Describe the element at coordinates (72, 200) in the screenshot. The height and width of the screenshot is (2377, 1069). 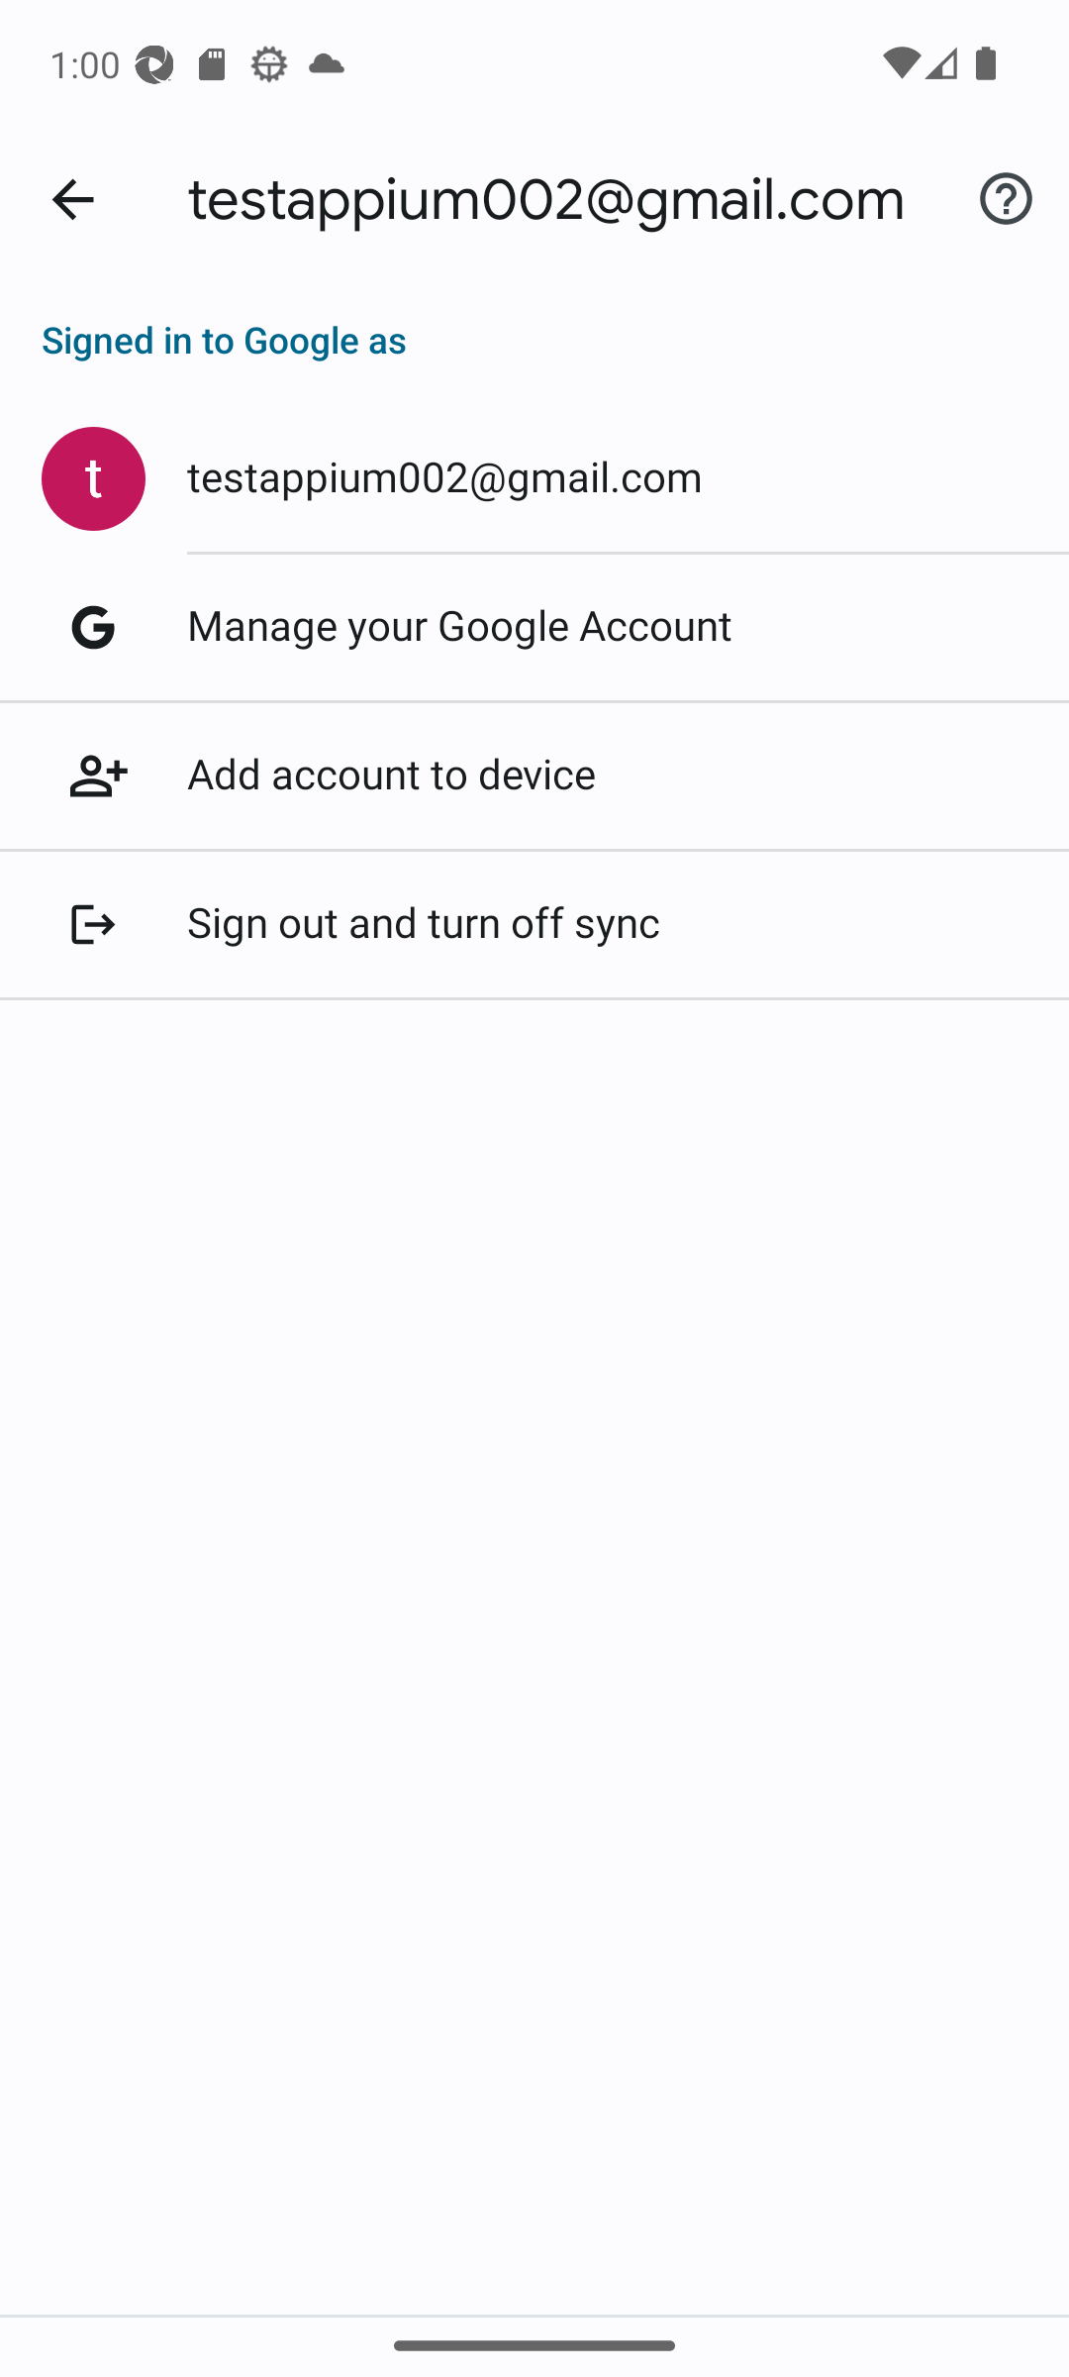
I see `Navigate up` at that location.